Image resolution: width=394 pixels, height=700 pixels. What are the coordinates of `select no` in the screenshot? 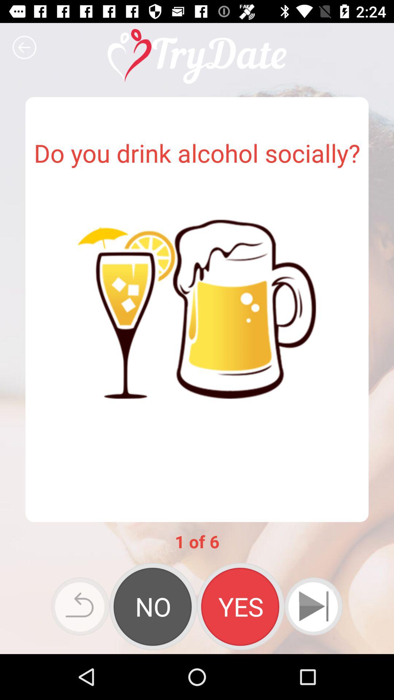 It's located at (153, 606).